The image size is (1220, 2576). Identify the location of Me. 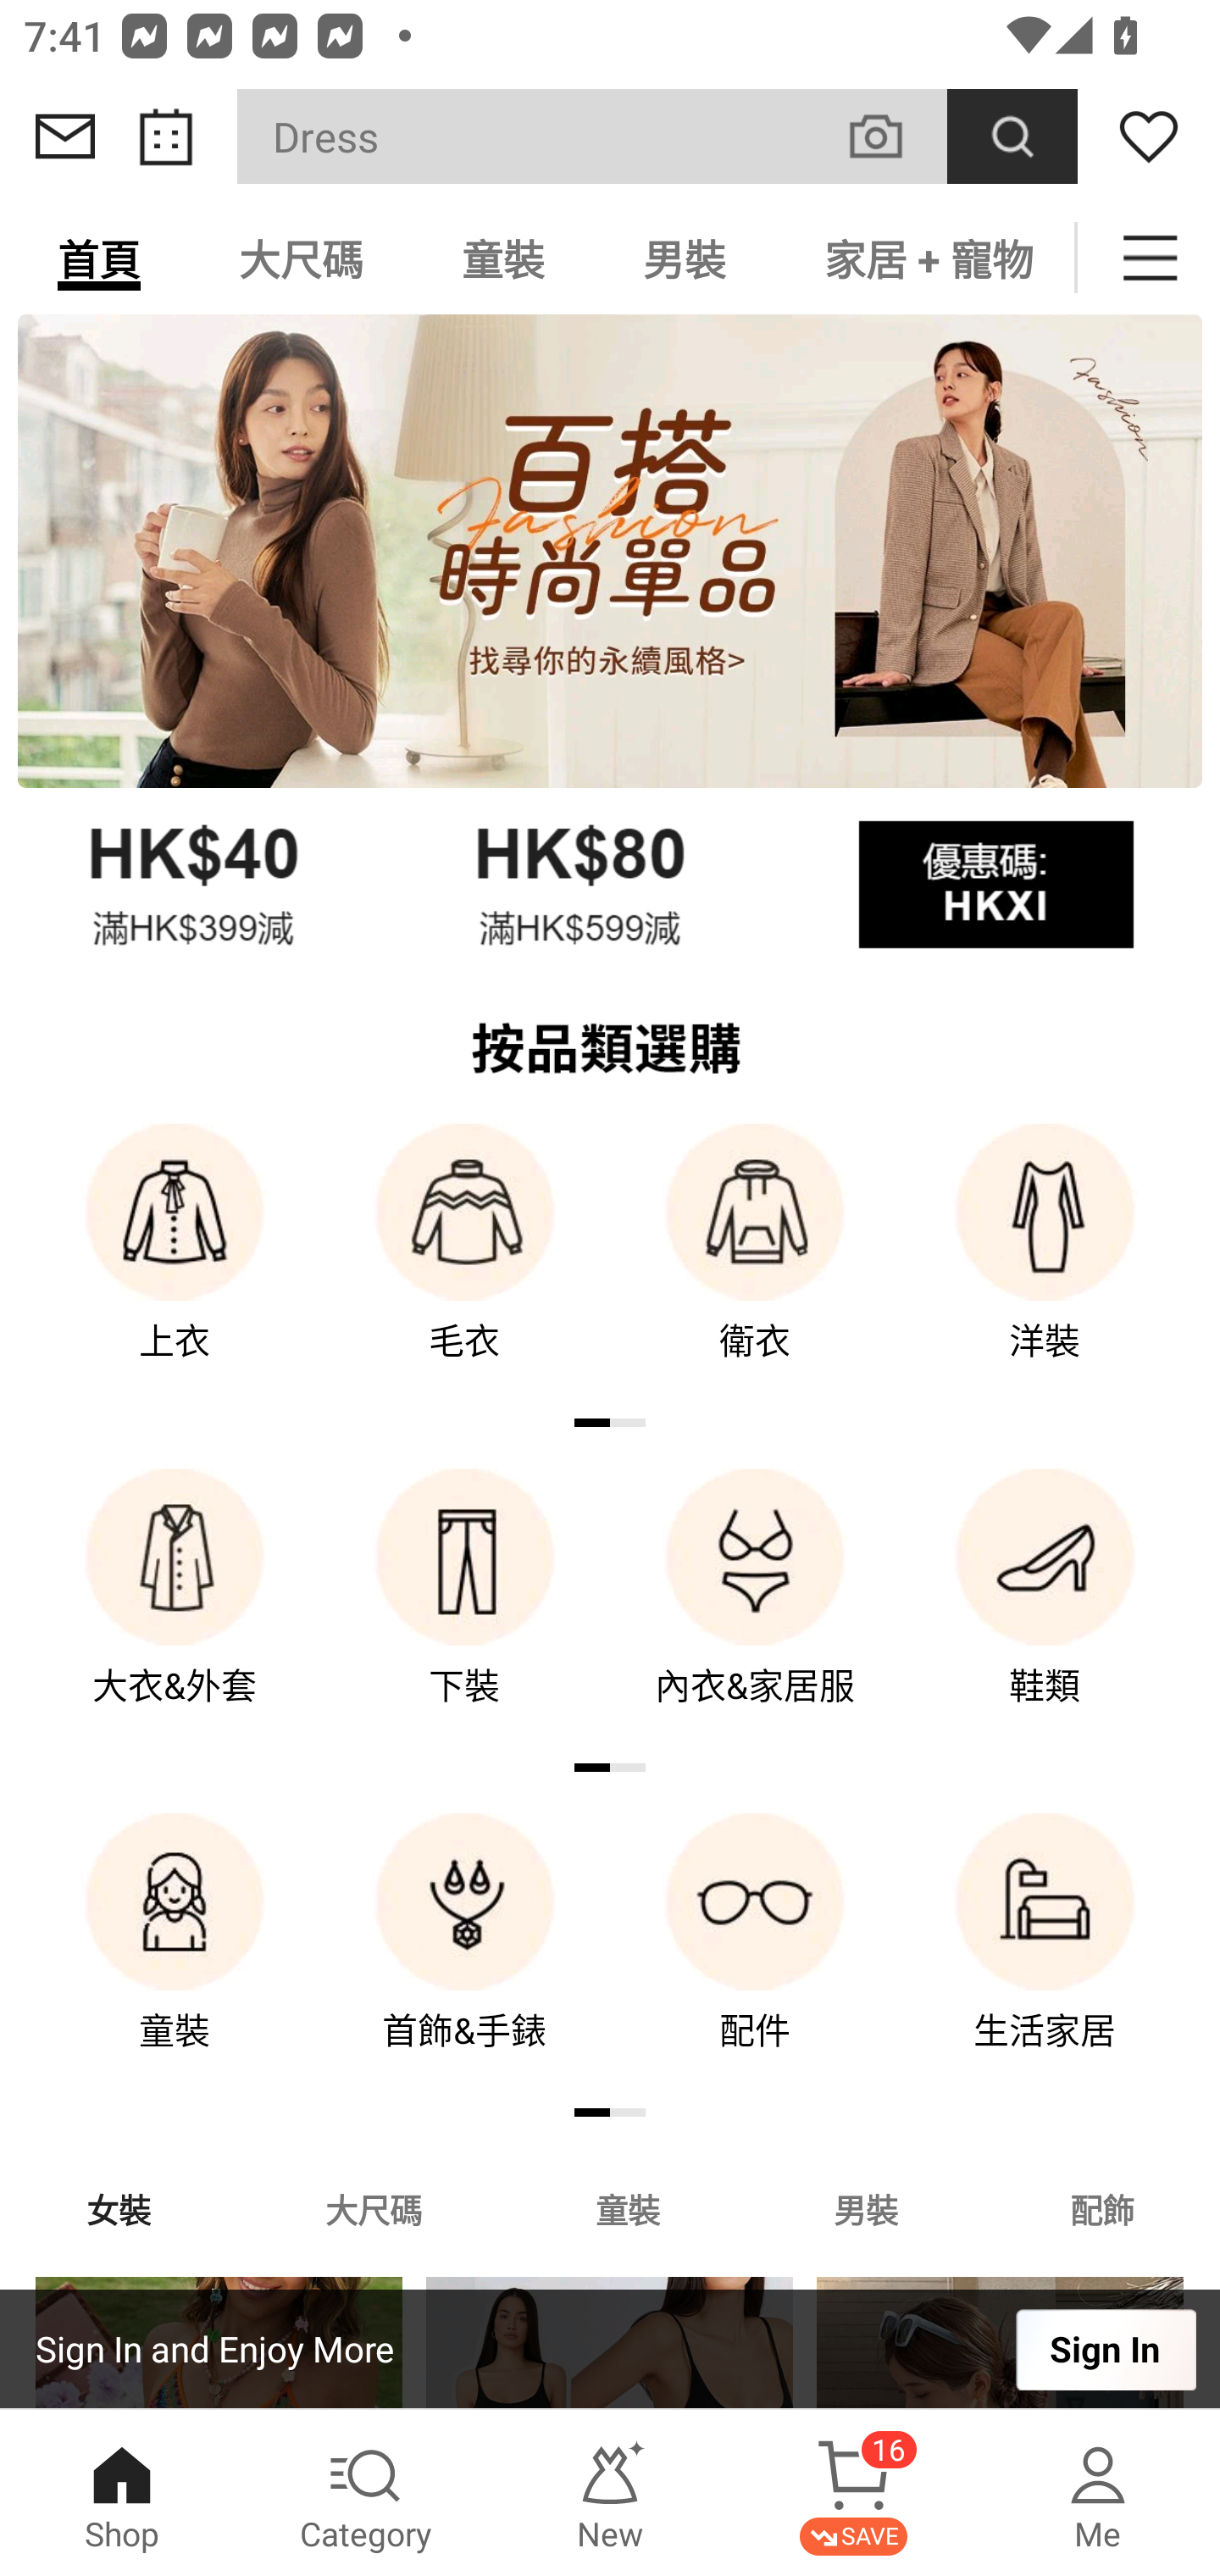
(1098, 2493).